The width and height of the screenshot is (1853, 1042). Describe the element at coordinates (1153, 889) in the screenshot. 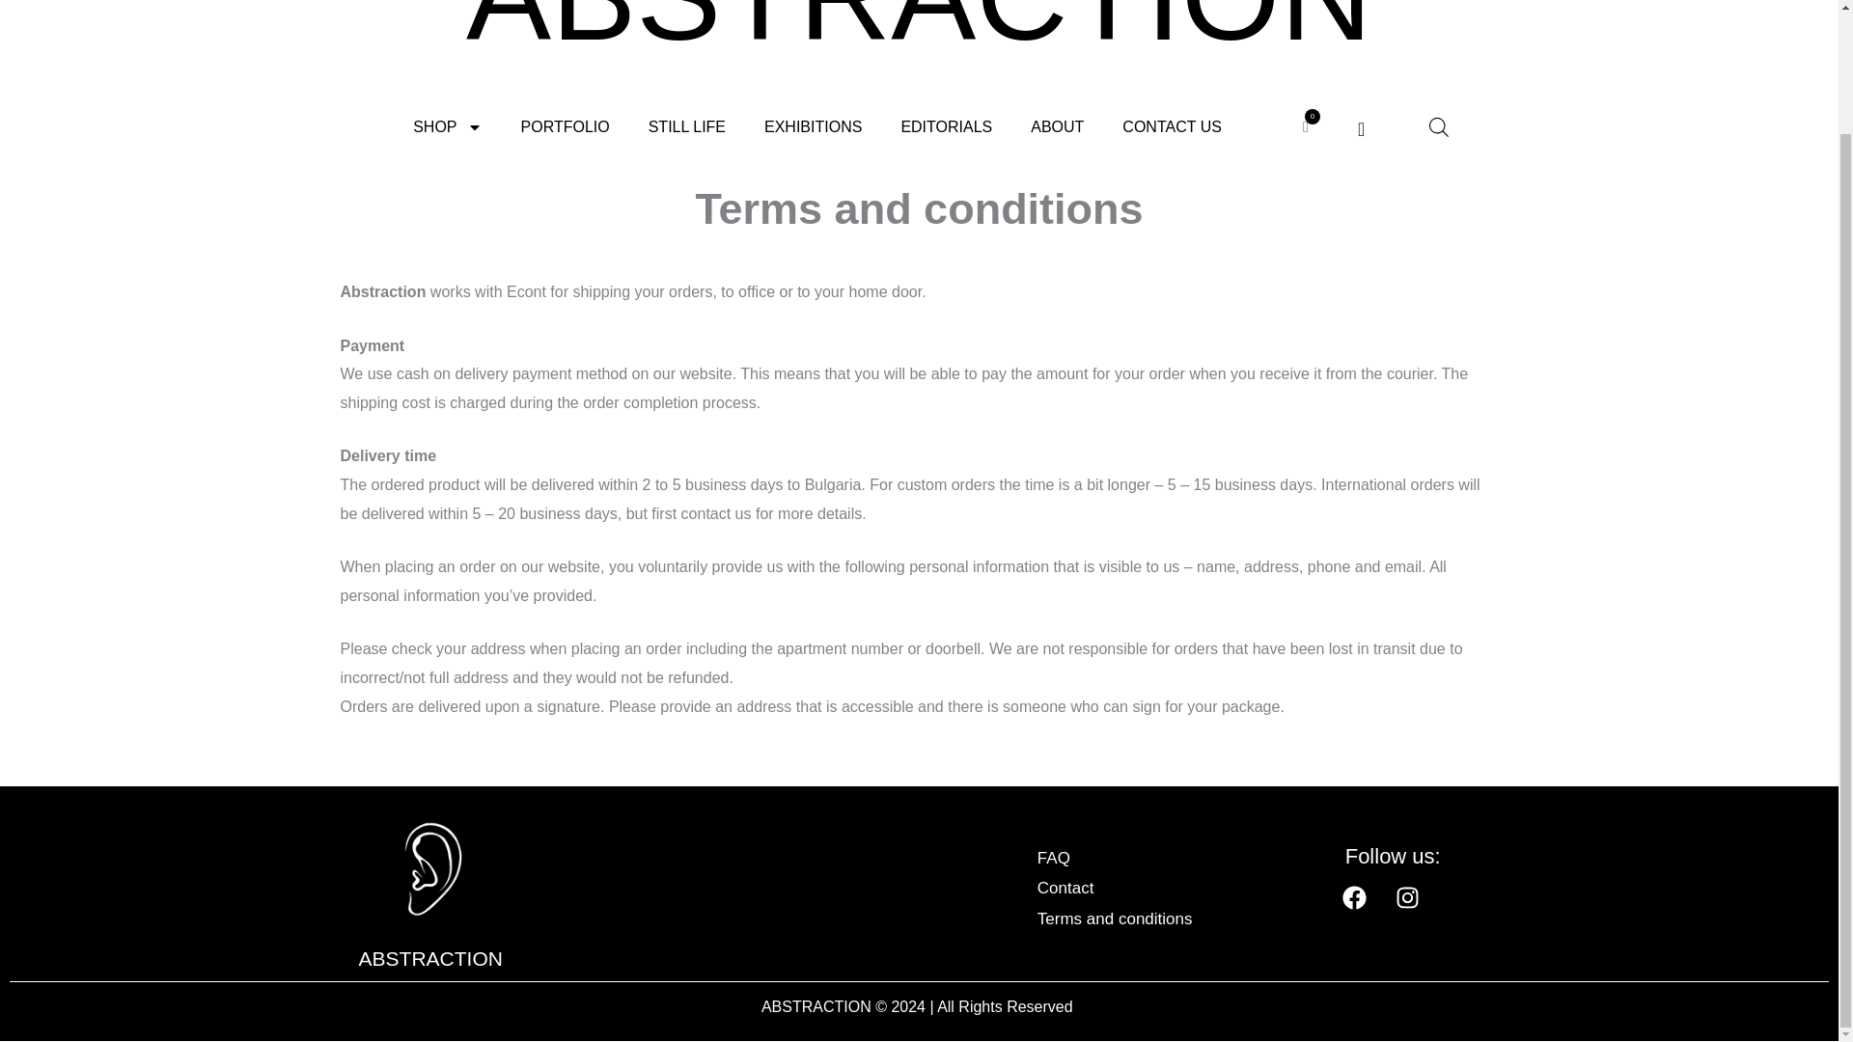

I see `Contact` at that location.